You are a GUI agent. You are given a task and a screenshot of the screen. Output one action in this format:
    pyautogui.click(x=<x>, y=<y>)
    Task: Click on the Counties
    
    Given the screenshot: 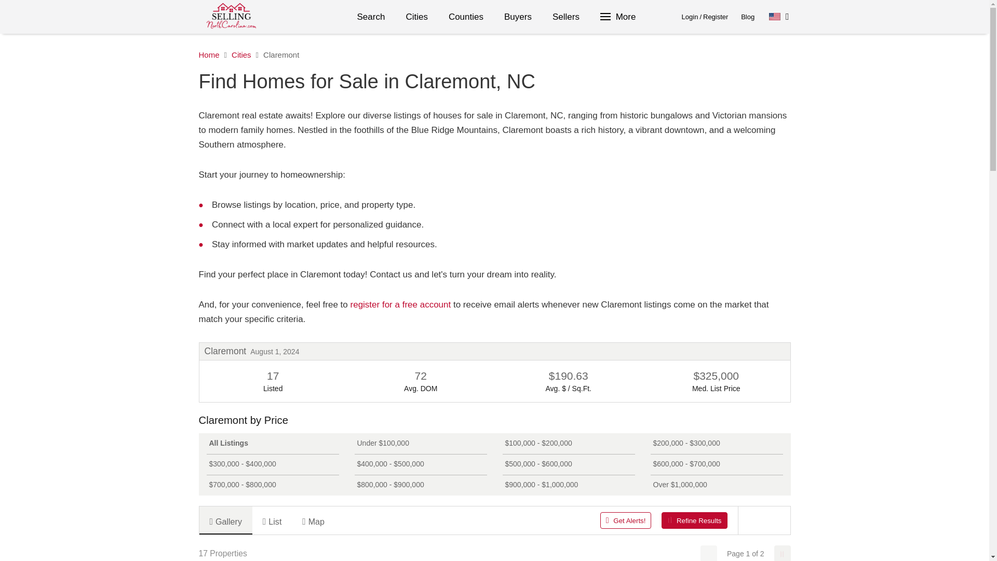 What is the action you would take?
    pyautogui.click(x=466, y=17)
    